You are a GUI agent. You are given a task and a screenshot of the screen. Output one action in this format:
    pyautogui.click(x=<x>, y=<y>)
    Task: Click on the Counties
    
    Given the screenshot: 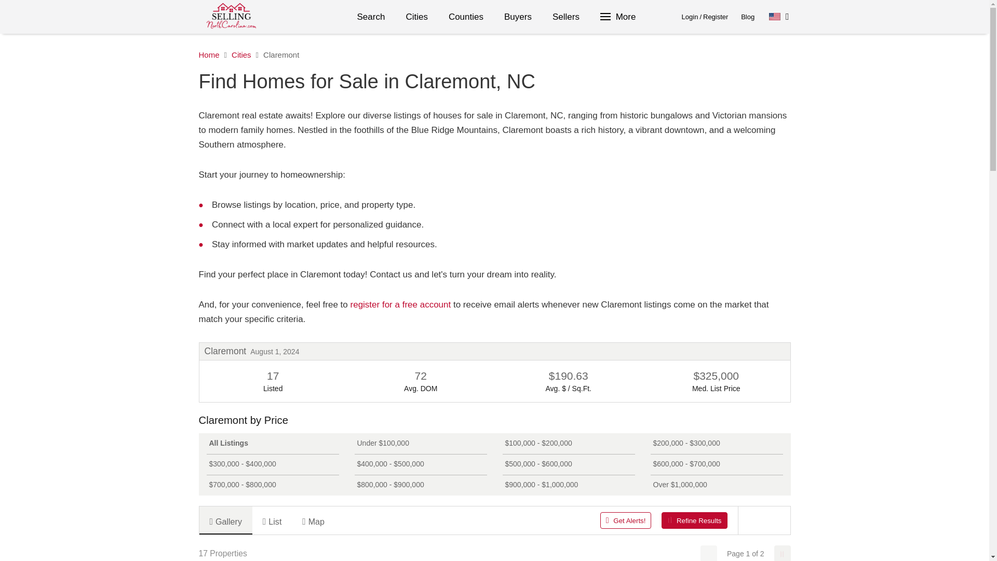 What is the action you would take?
    pyautogui.click(x=466, y=17)
    